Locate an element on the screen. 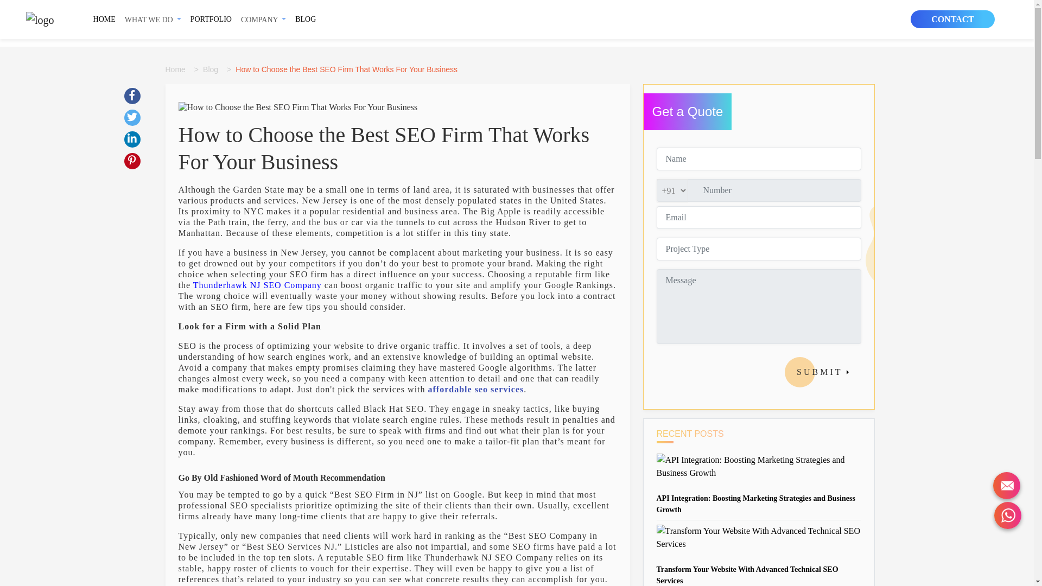  Home is located at coordinates (177, 69).